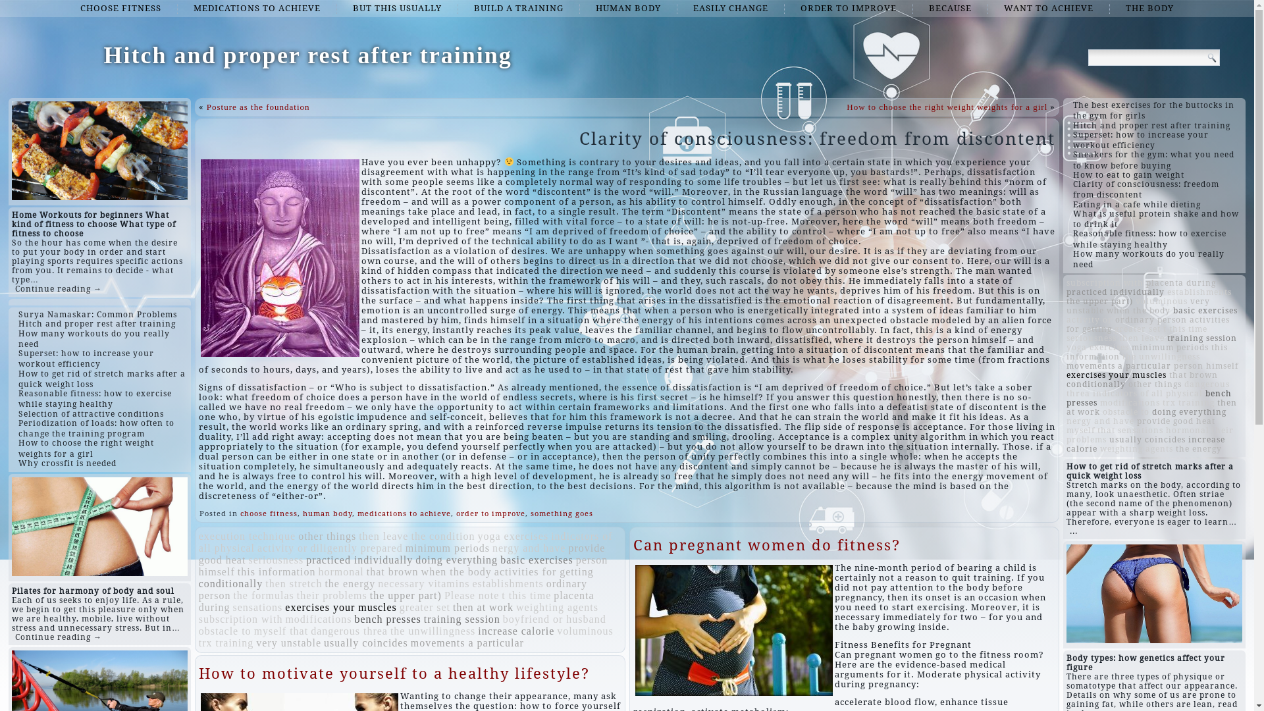 Image resolution: width=1264 pixels, height=711 pixels. What do you see at coordinates (1206, 366) in the screenshot?
I see `person himself` at bounding box center [1206, 366].